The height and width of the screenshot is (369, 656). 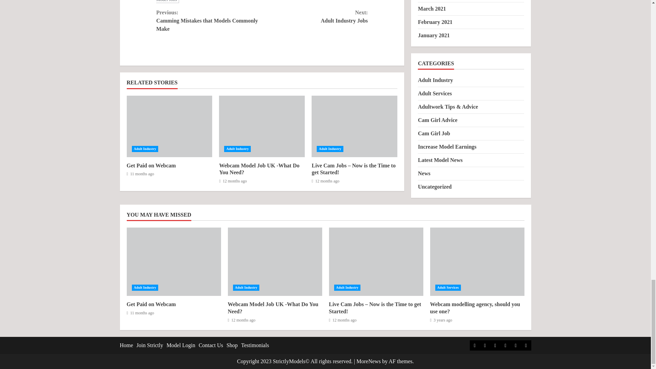 I want to click on Get Paid on Webcam, so click(x=151, y=165).